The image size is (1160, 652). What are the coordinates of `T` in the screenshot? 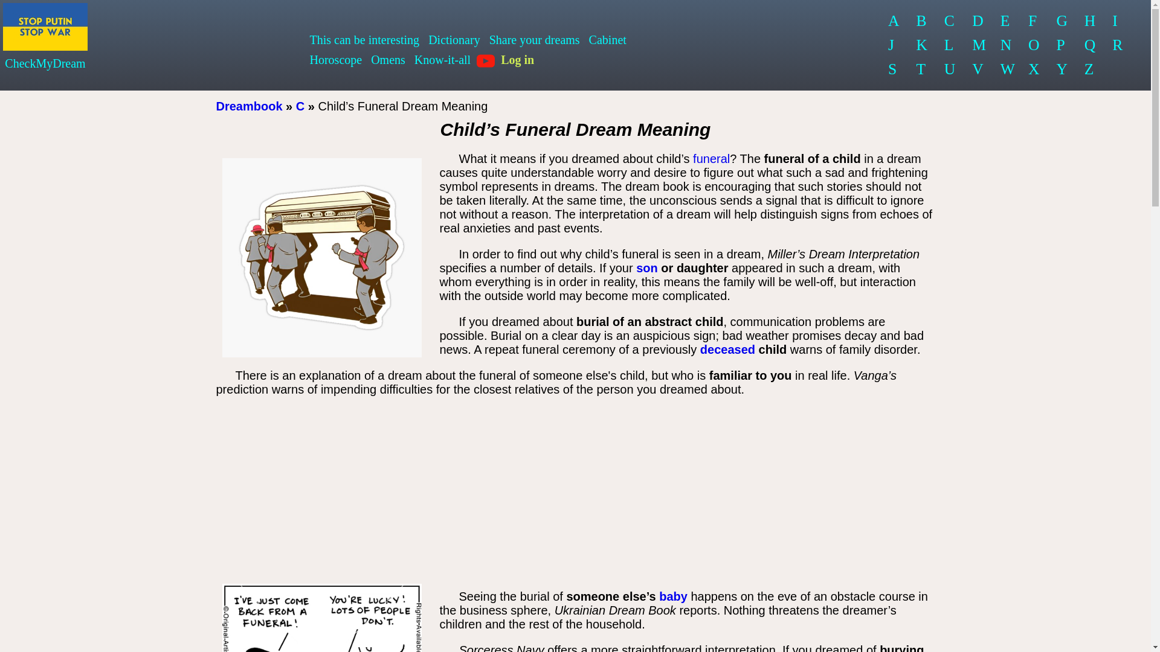 It's located at (921, 69).